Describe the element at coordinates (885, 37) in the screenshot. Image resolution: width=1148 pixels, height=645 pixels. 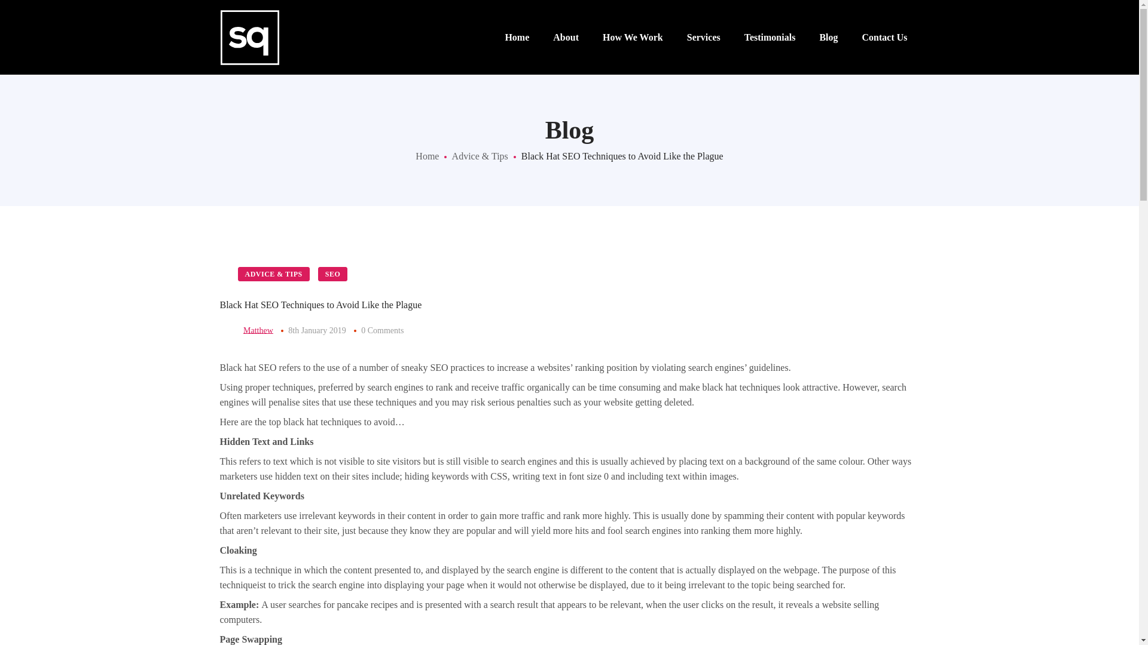
I see `Contact Us` at that location.